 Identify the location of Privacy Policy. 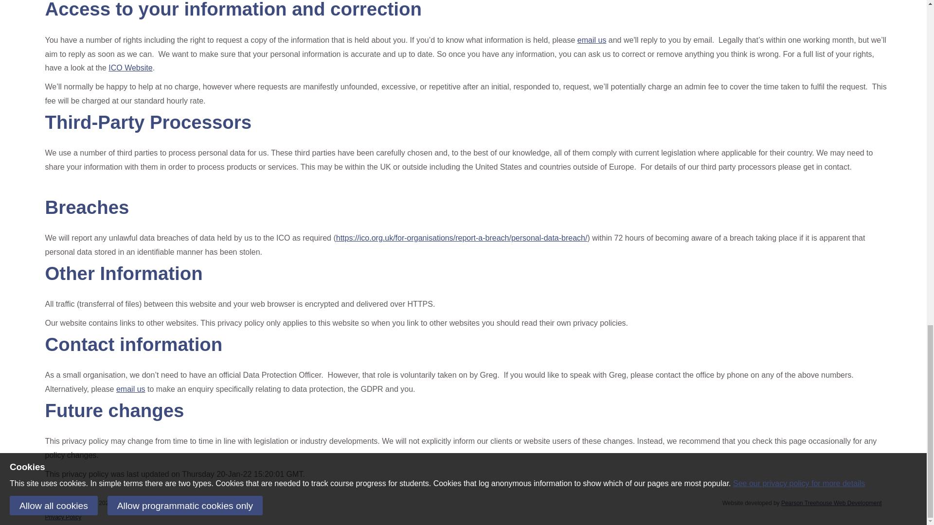
(63, 517).